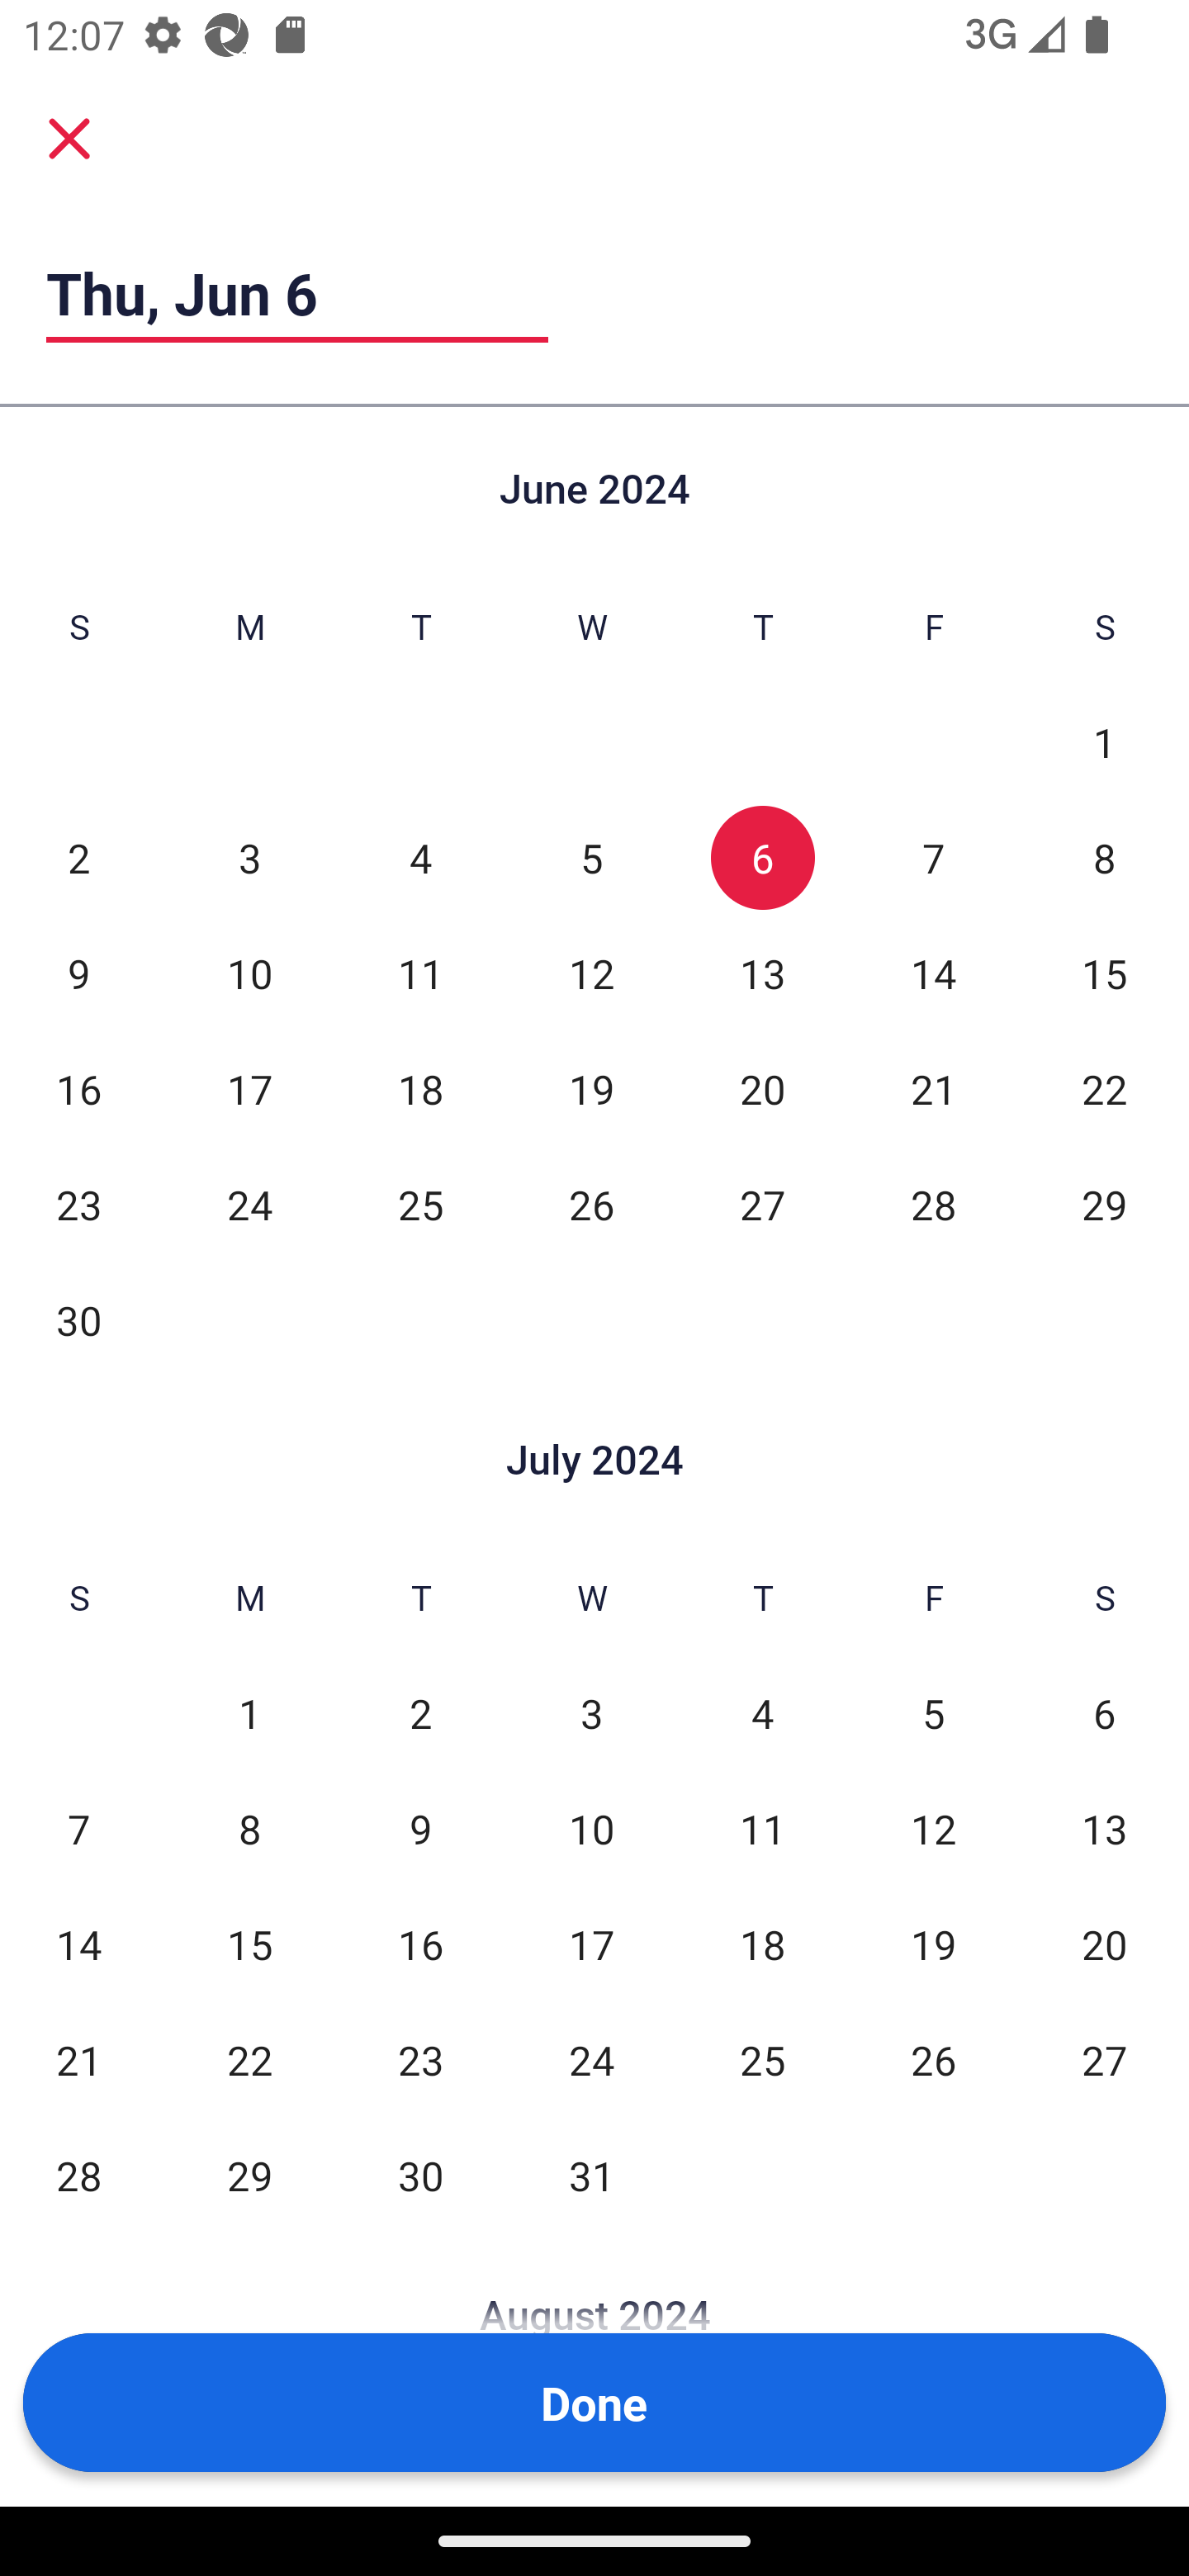 The image size is (1189, 2576). What do you see at coordinates (591, 1714) in the screenshot?
I see `3 Wed, Jul 3, Not Selected` at bounding box center [591, 1714].